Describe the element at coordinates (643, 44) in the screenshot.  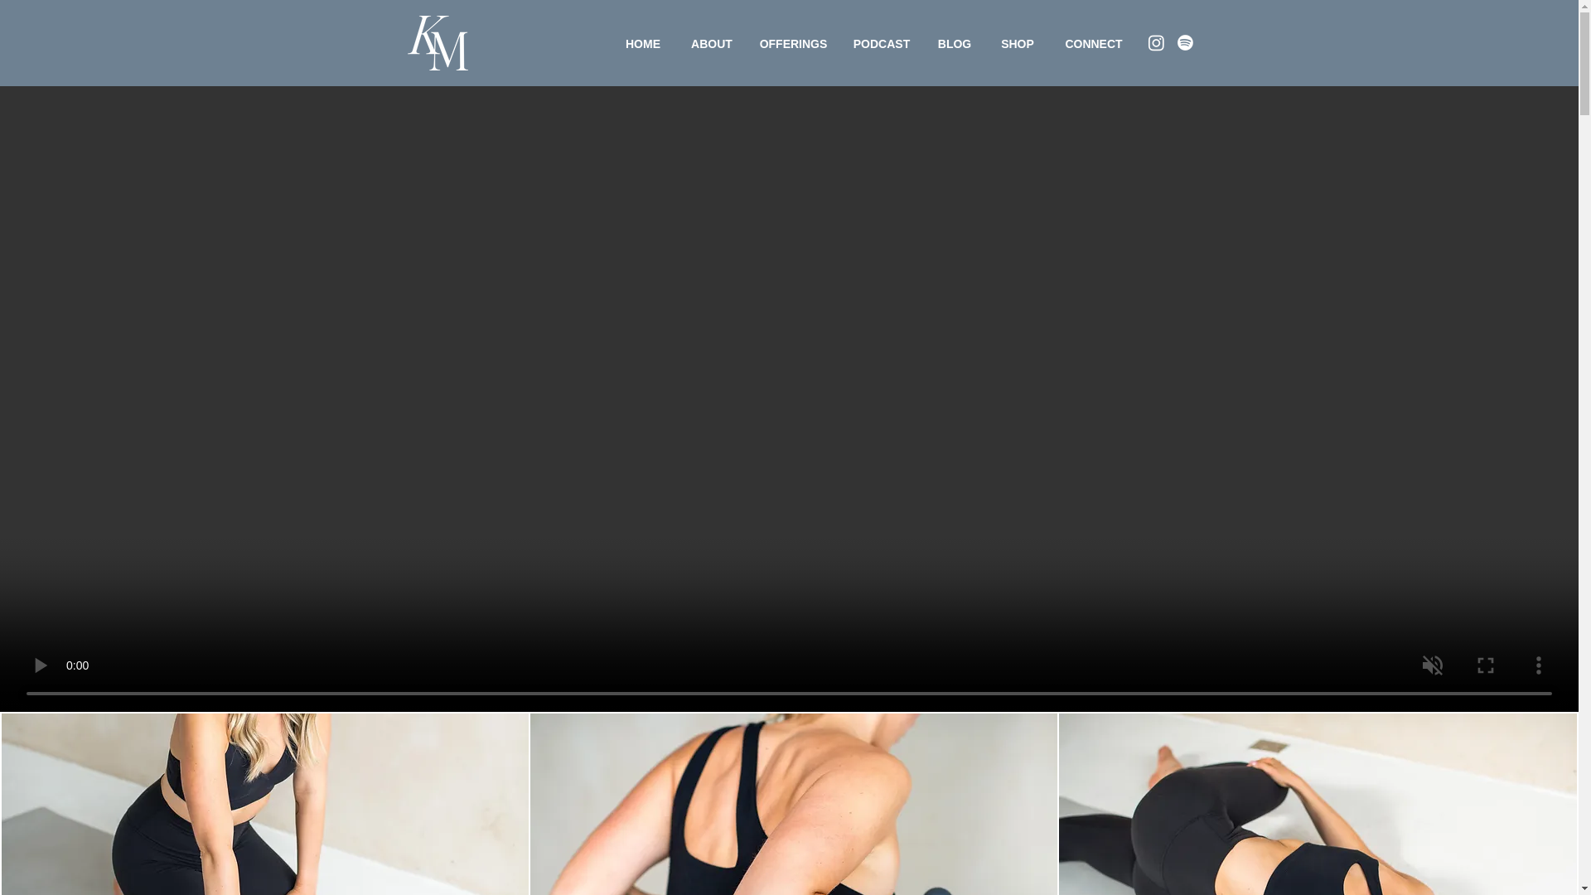
I see `HOME` at that location.